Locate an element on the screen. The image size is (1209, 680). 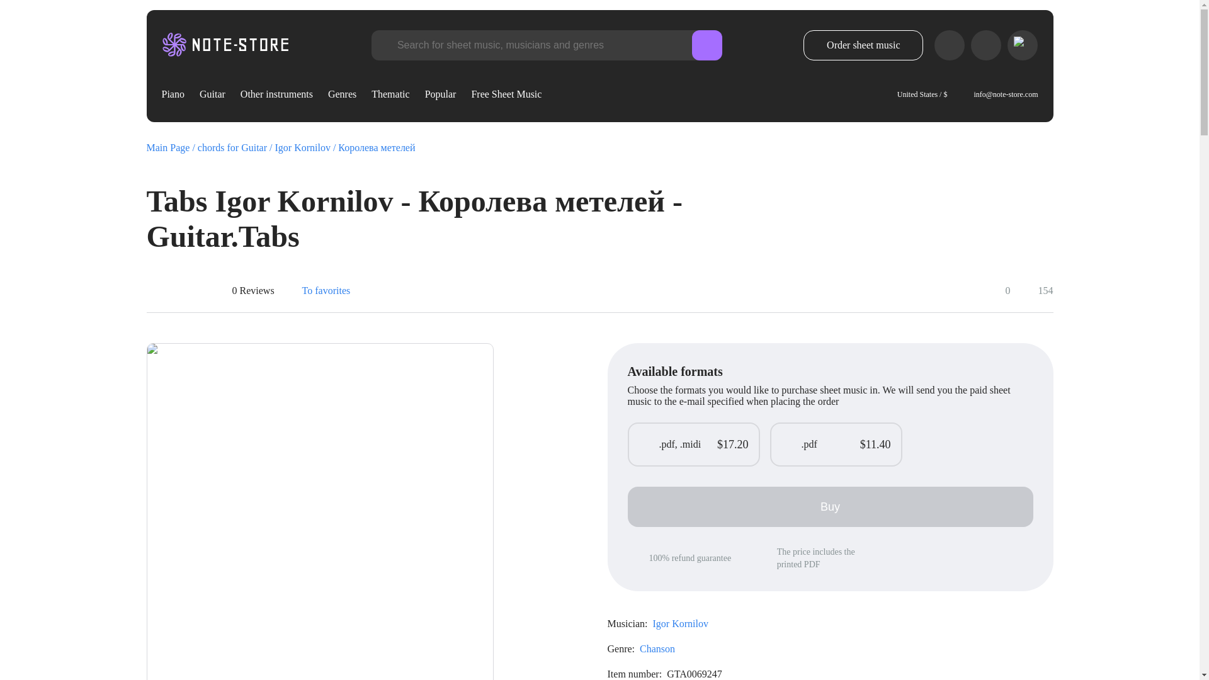
Main Page is located at coordinates (171, 147).